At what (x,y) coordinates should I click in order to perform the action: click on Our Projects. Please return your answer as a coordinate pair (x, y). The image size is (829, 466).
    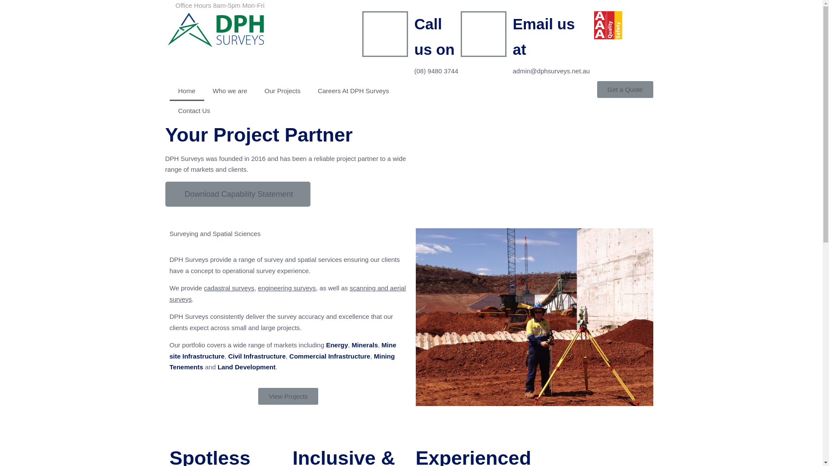
    Looking at the image, I should click on (282, 91).